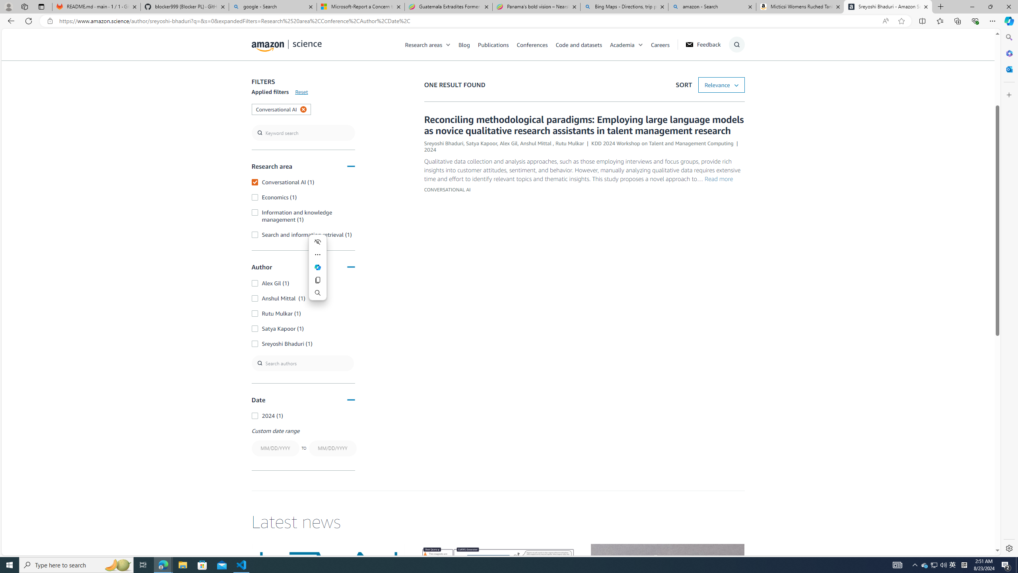 The width and height of the screenshot is (1018, 573). Describe the element at coordinates (447, 190) in the screenshot. I see `CONVERSATIONAL AI` at that location.